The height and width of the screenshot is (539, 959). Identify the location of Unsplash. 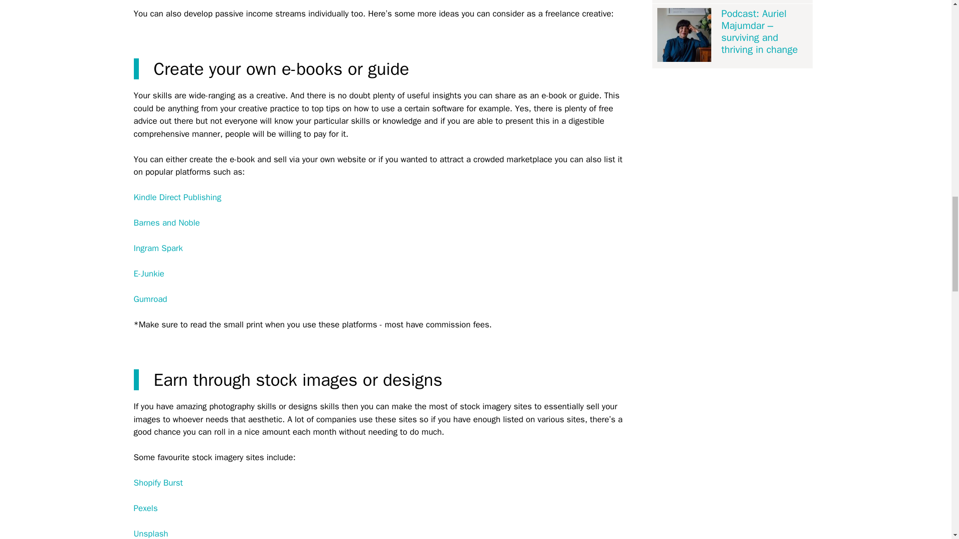
(151, 534).